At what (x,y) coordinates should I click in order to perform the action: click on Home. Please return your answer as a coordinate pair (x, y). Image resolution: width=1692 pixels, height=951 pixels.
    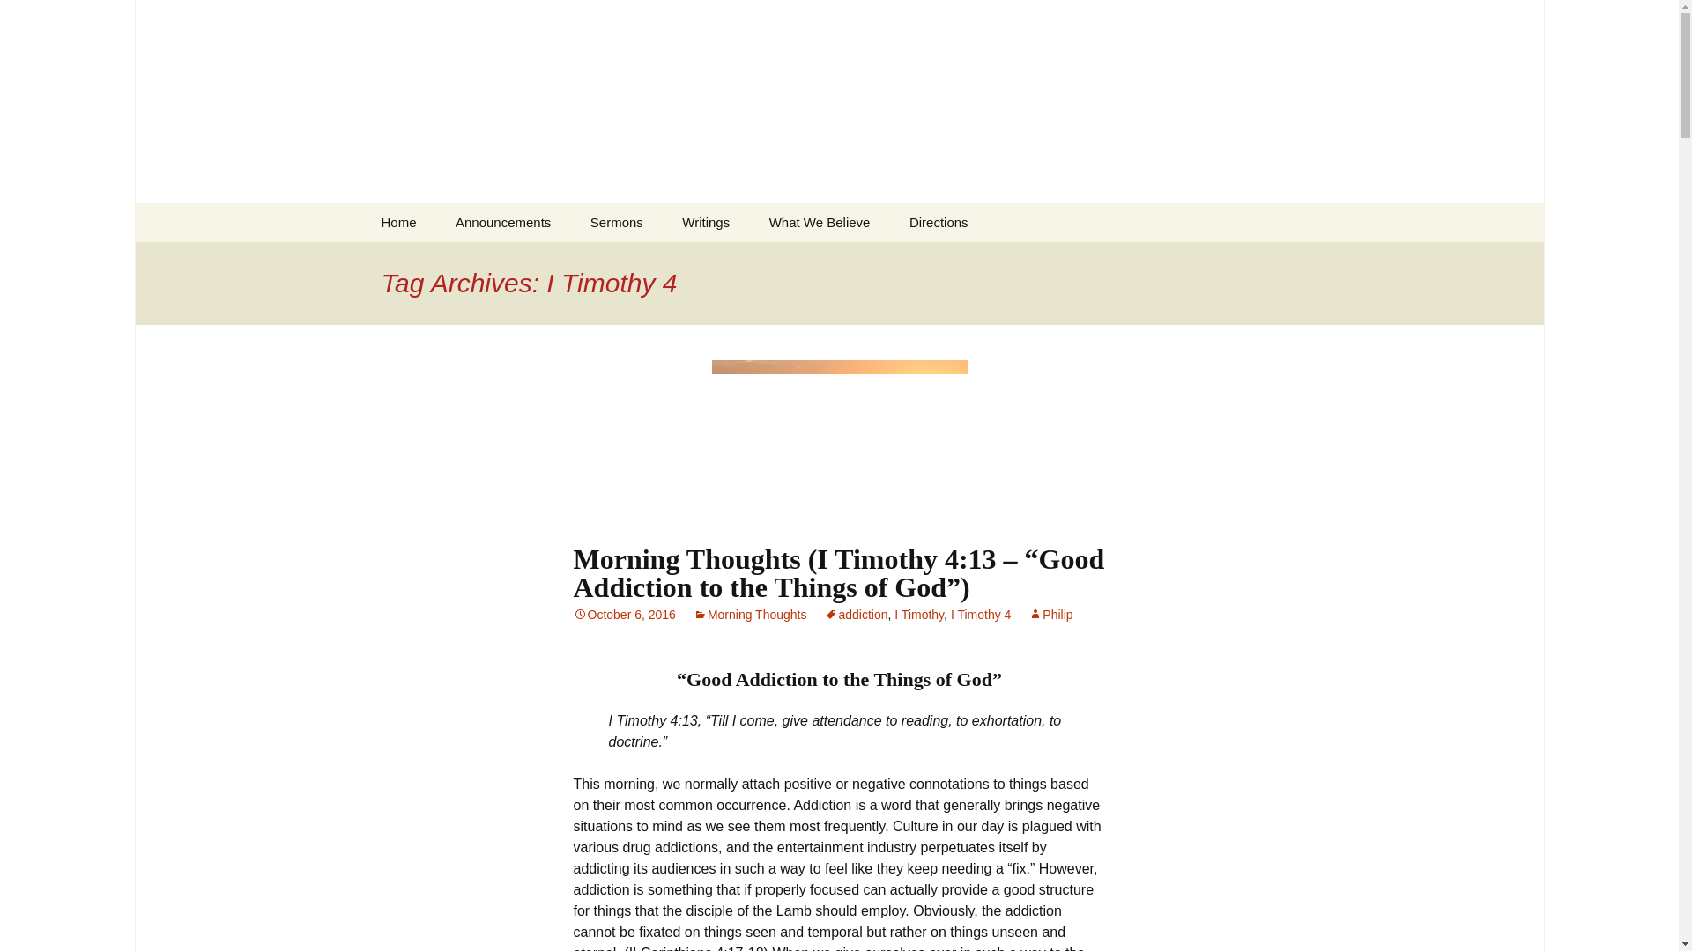
    Looking at the image, I should click on (398, 222).